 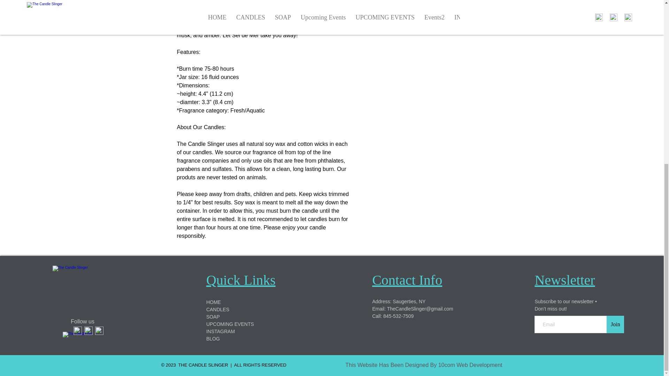 I want to click on HOME, so click(x=213, y=302).